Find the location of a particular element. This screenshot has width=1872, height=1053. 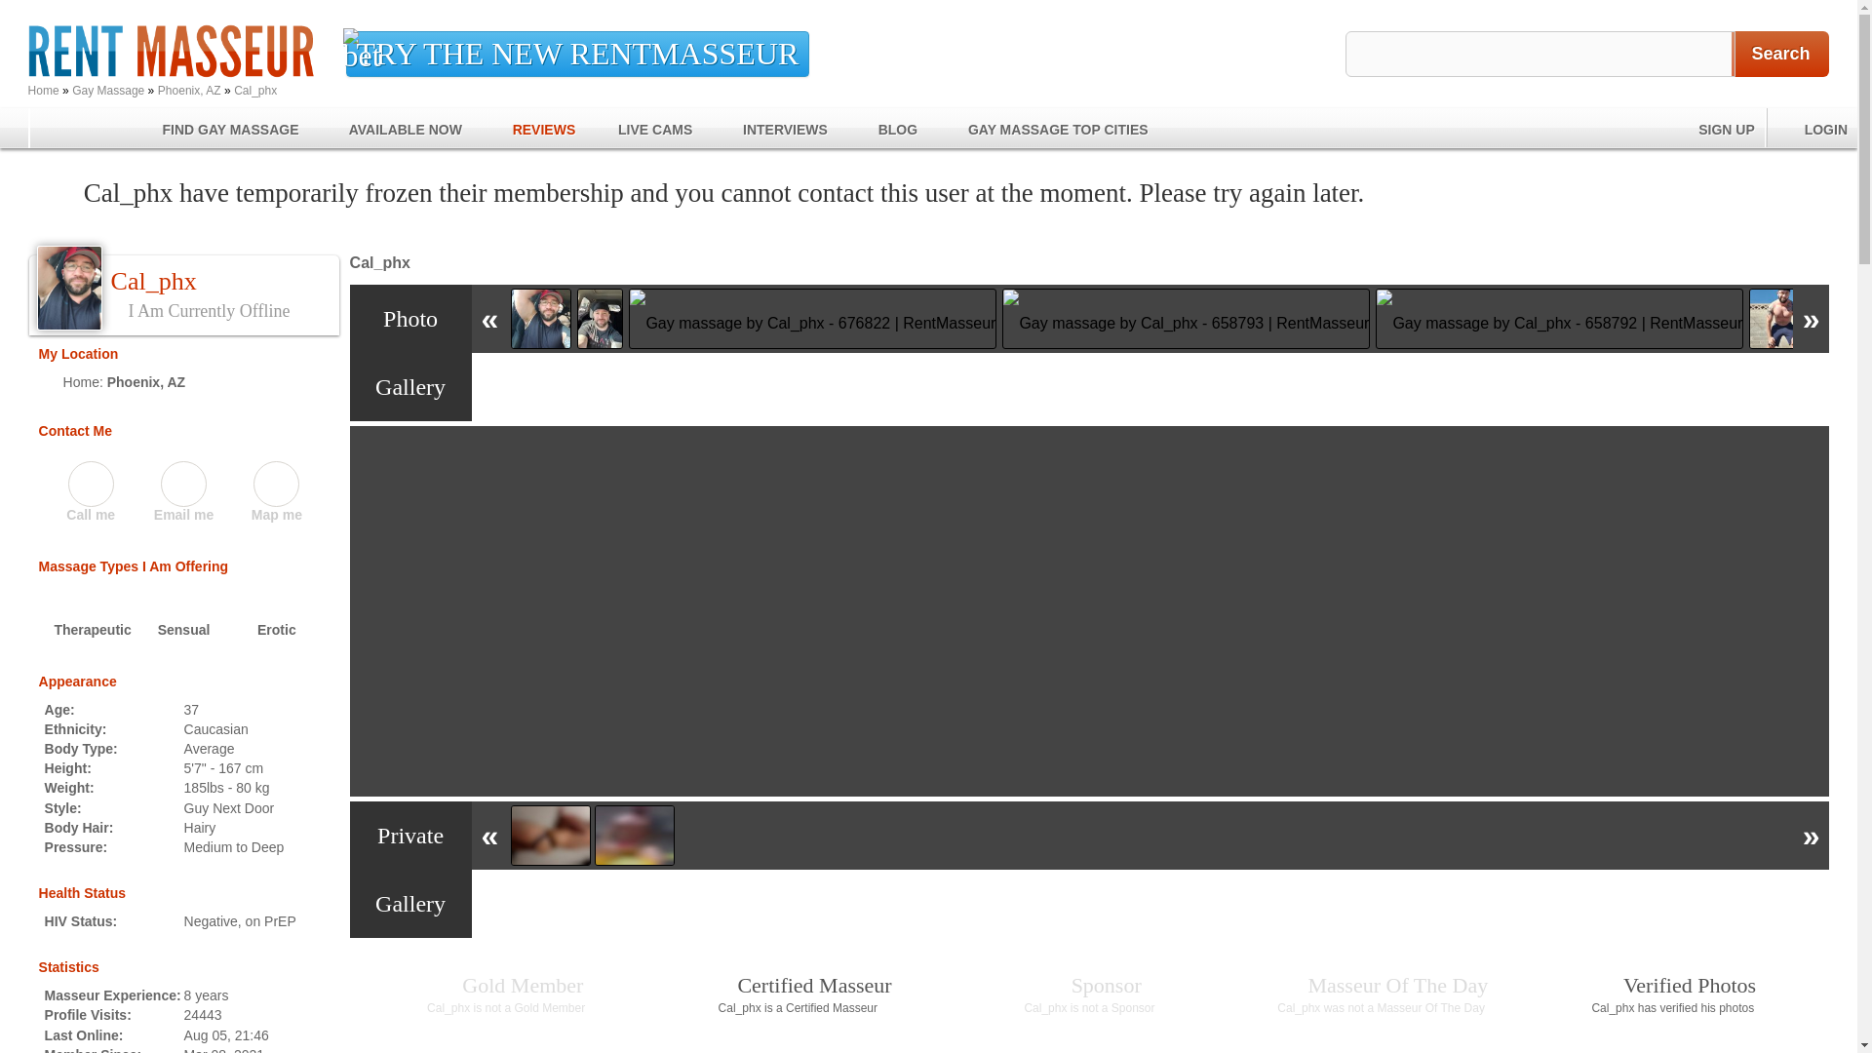

Home is located at coordinates (43, 91).